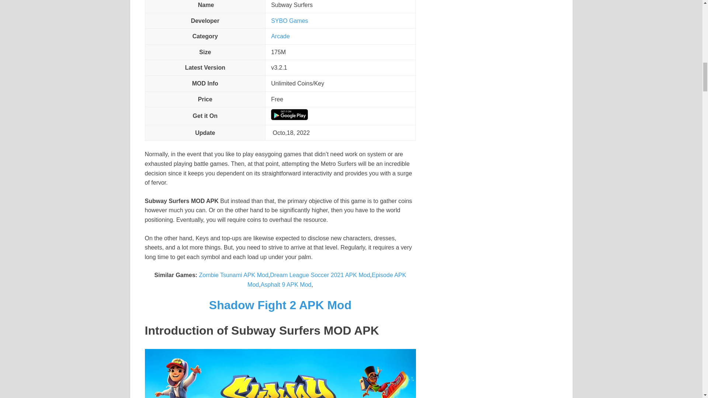  I want to click on Asphalt 9 APK Mod, so click(286, 284).